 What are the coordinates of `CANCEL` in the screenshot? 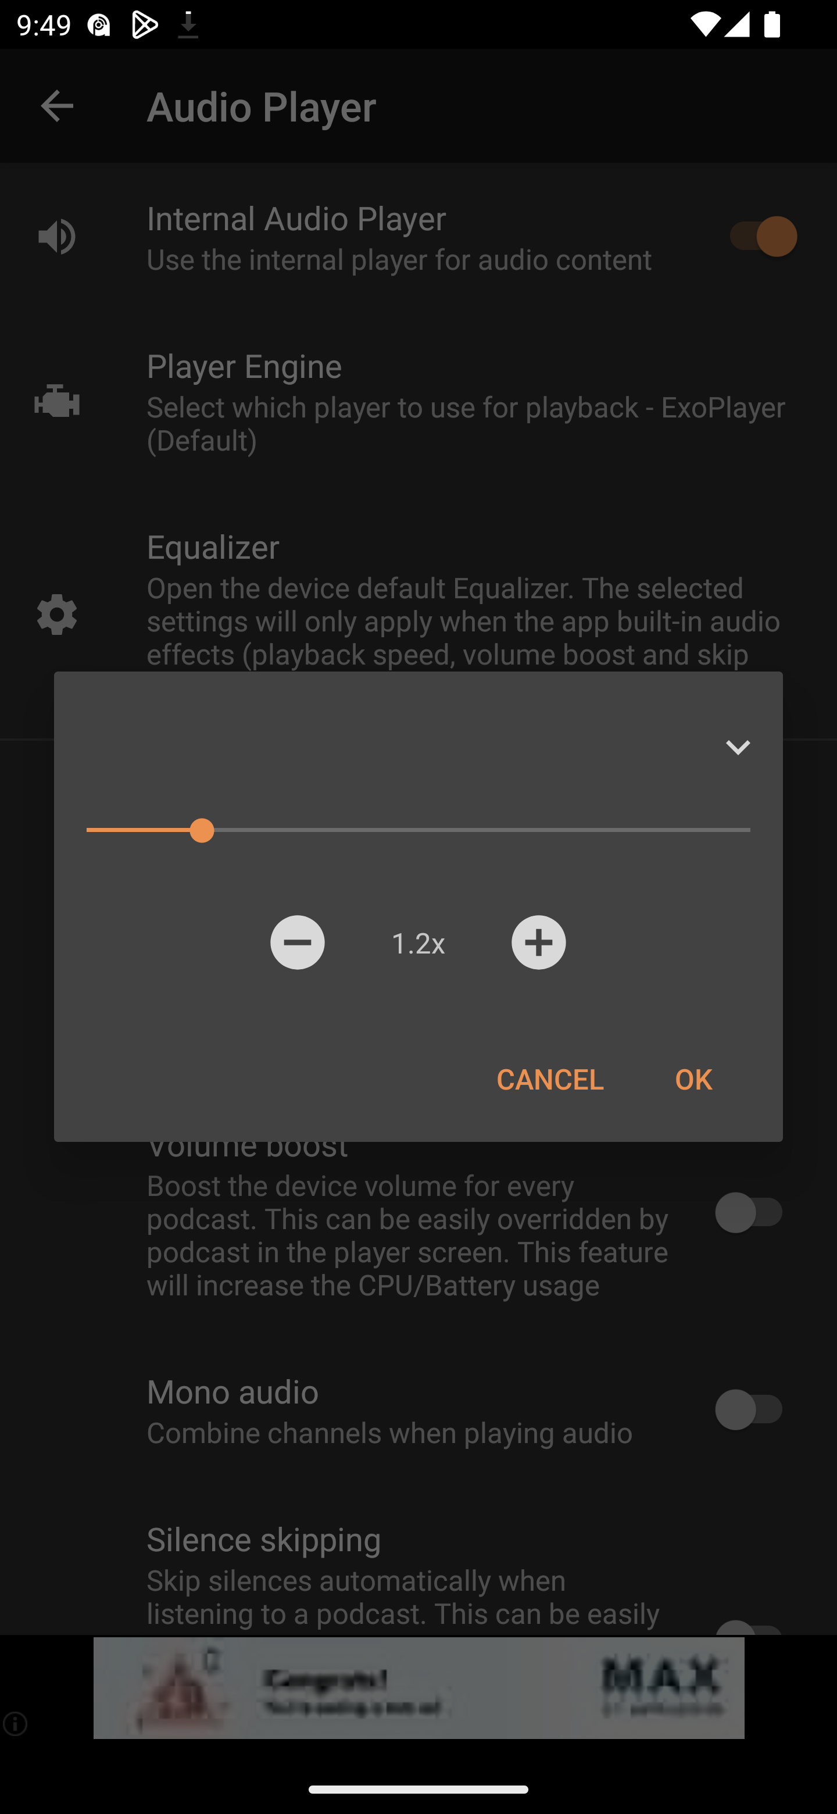 It's located at (550, 1078).